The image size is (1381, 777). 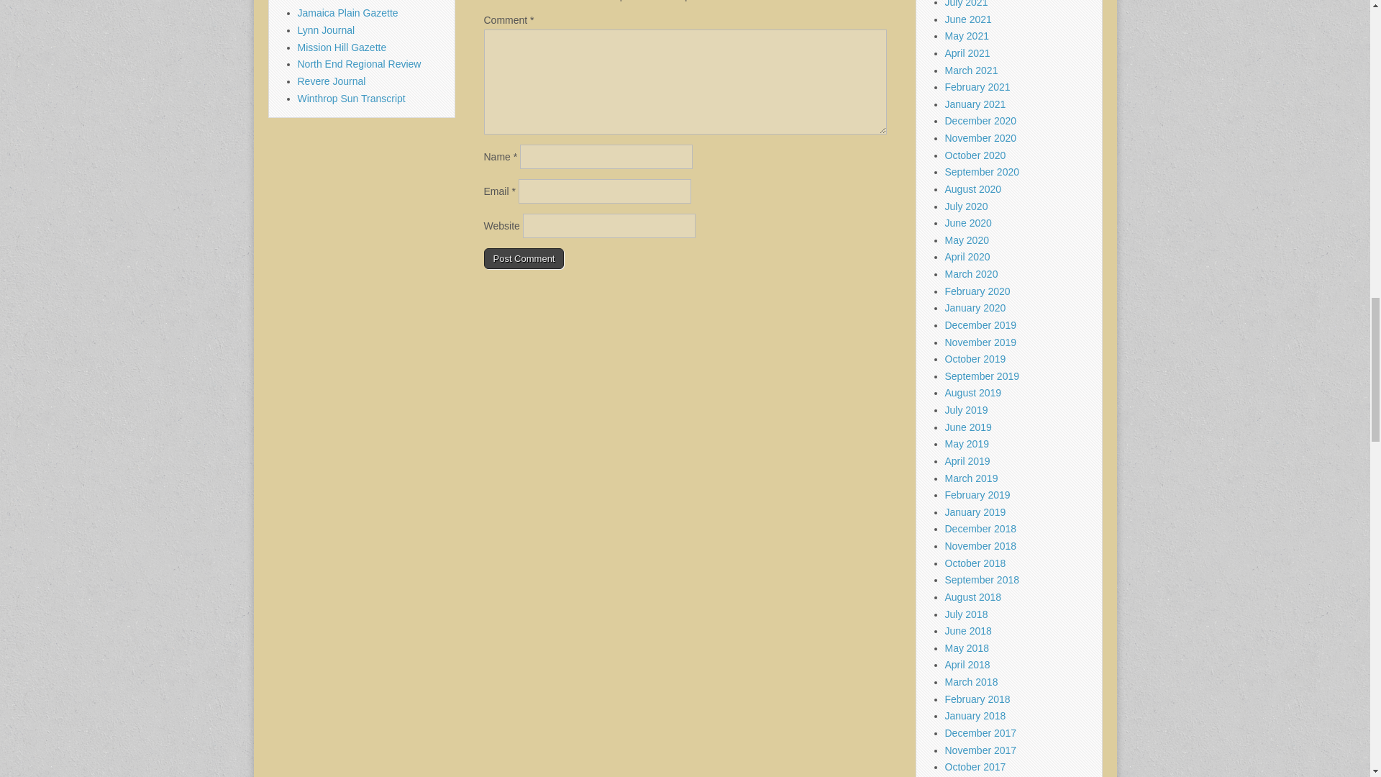 What do you see at coordinates (524, 258) in the screenshot?
I see `Post Comment` at bounding box center [524, 258].